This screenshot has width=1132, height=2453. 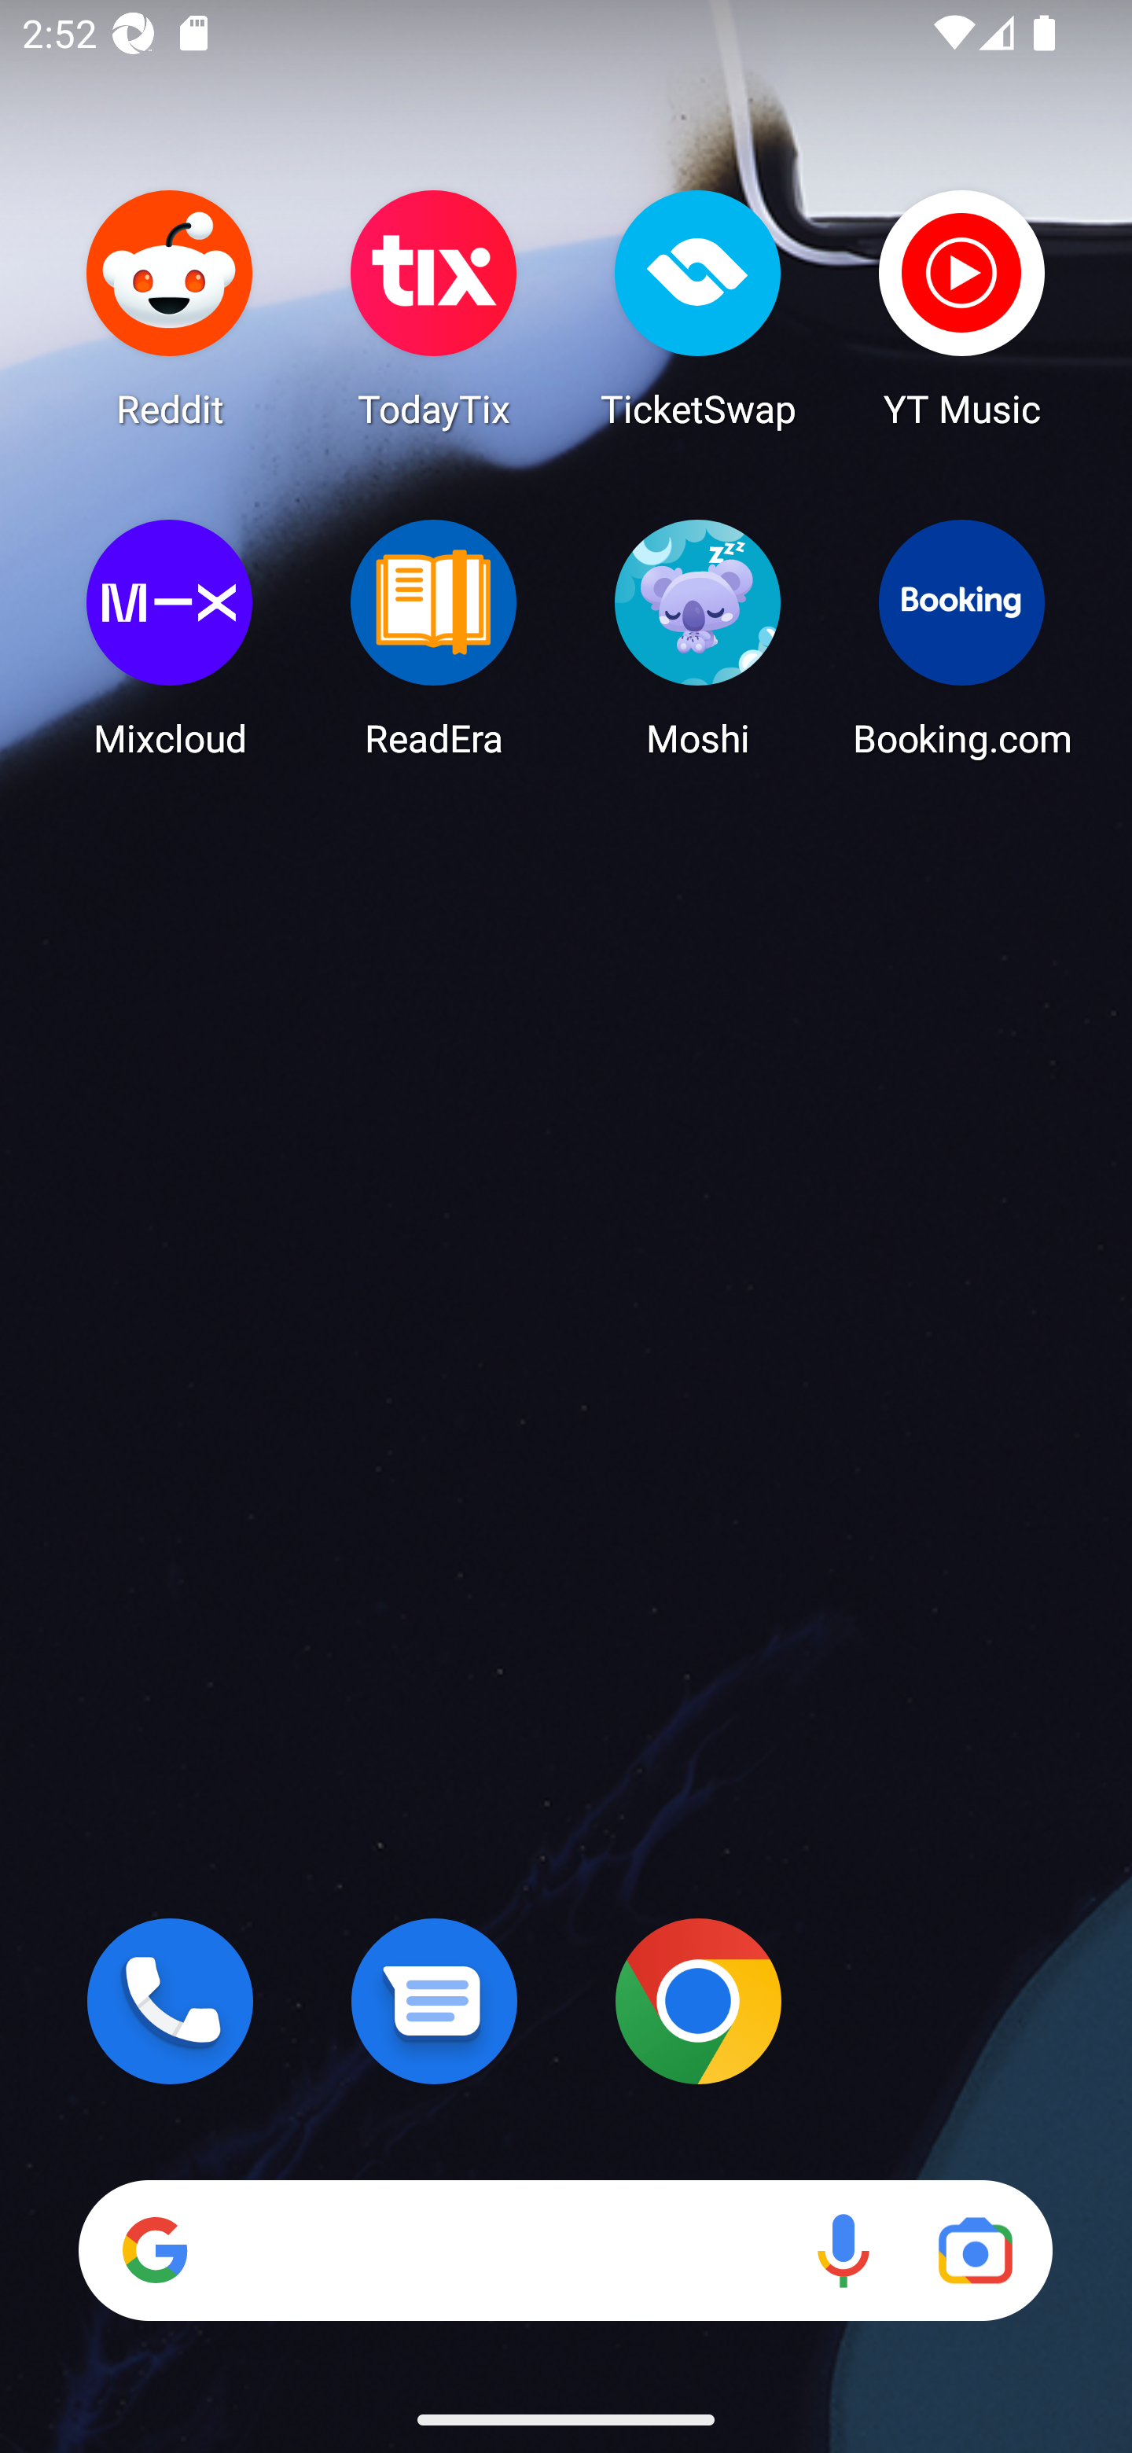 What do you see at coordinates (962, 308) in the screenshot?
I see `YT Music` at bounding box center [962, 308].